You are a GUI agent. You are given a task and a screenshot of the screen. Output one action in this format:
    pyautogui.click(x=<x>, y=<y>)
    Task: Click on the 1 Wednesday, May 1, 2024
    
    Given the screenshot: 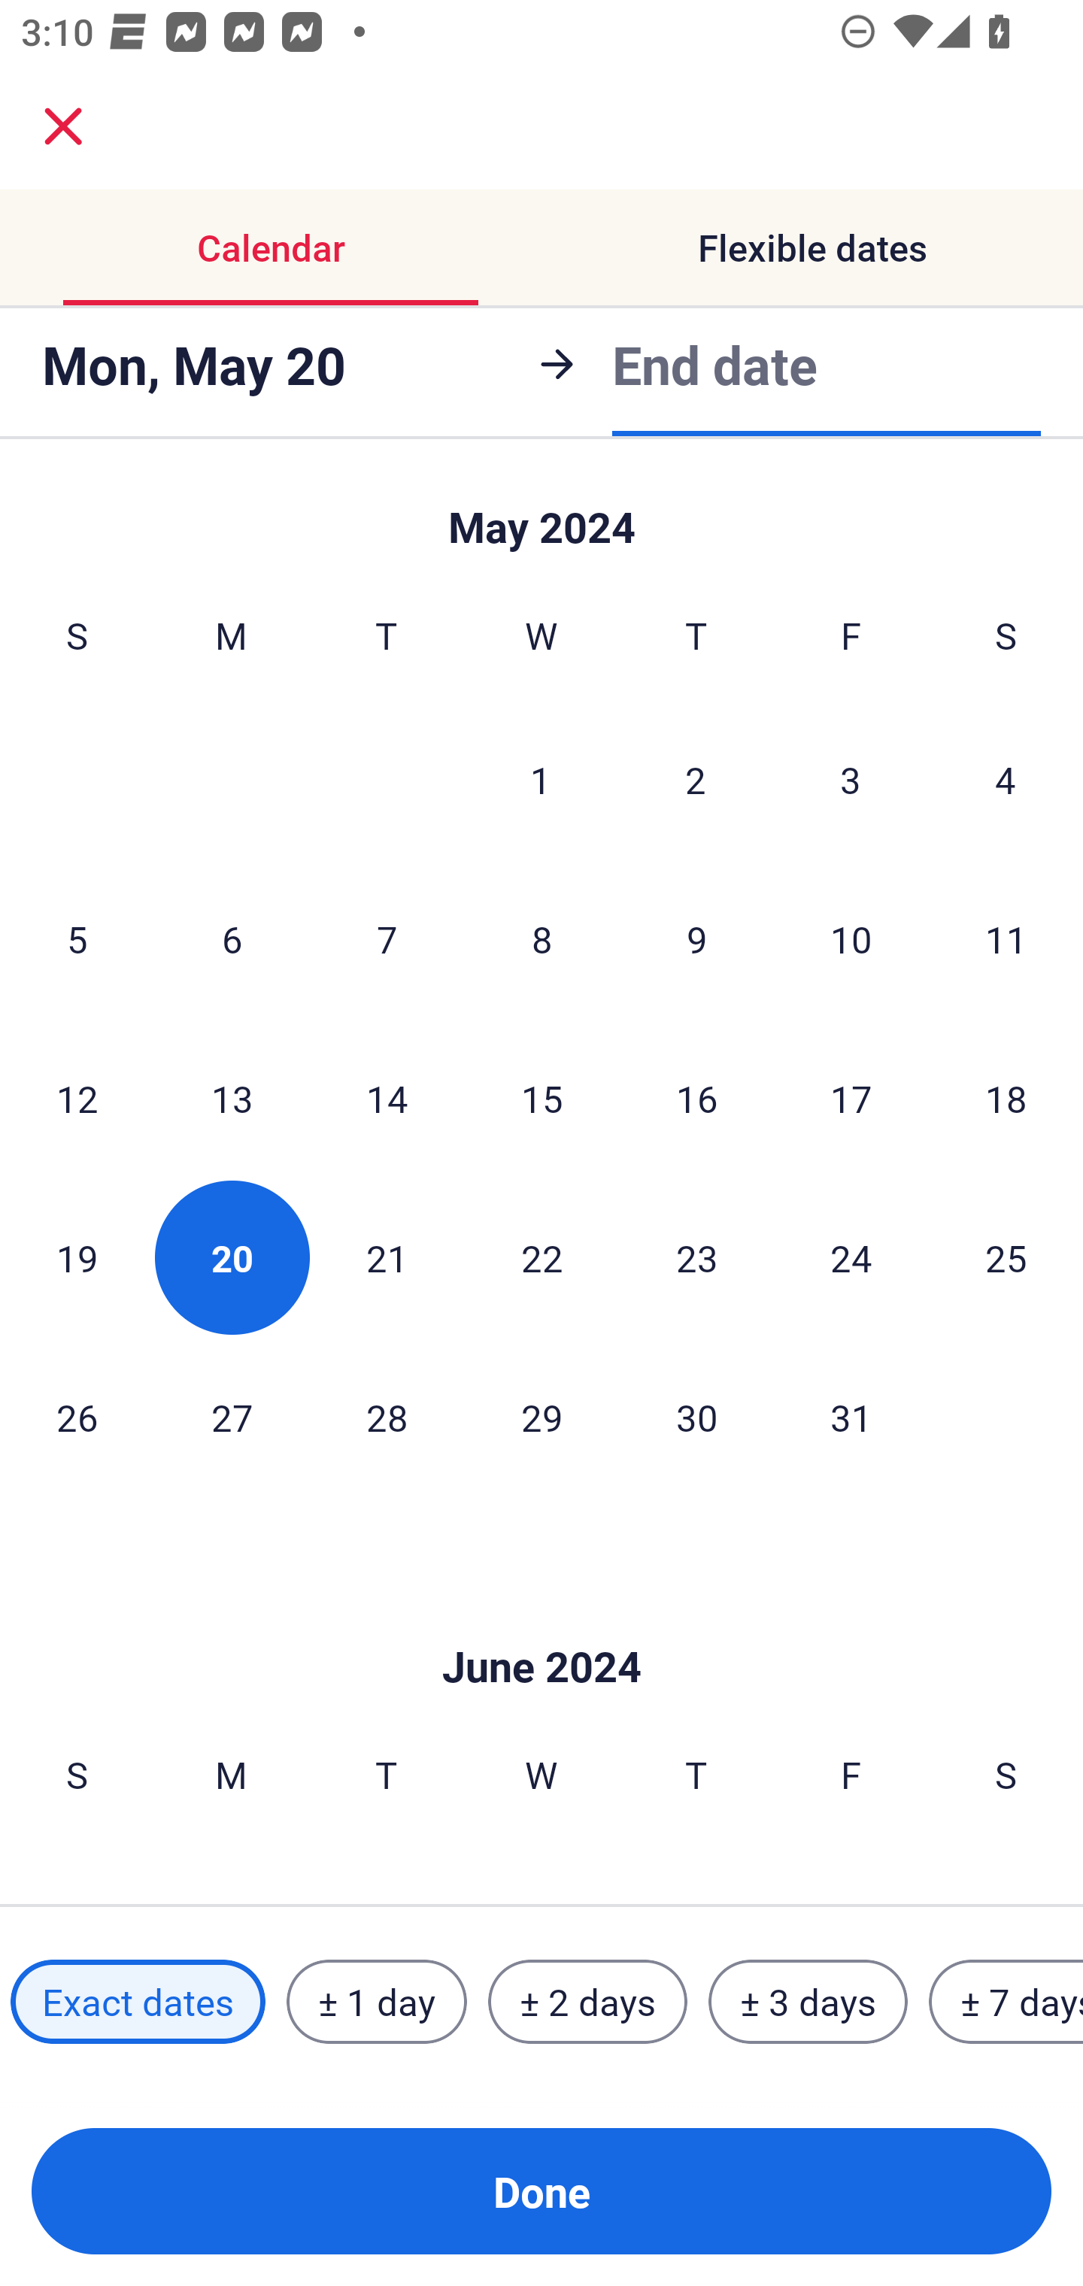 What is the action you would take?
    pyautogui.click(x=541, y=779)
    